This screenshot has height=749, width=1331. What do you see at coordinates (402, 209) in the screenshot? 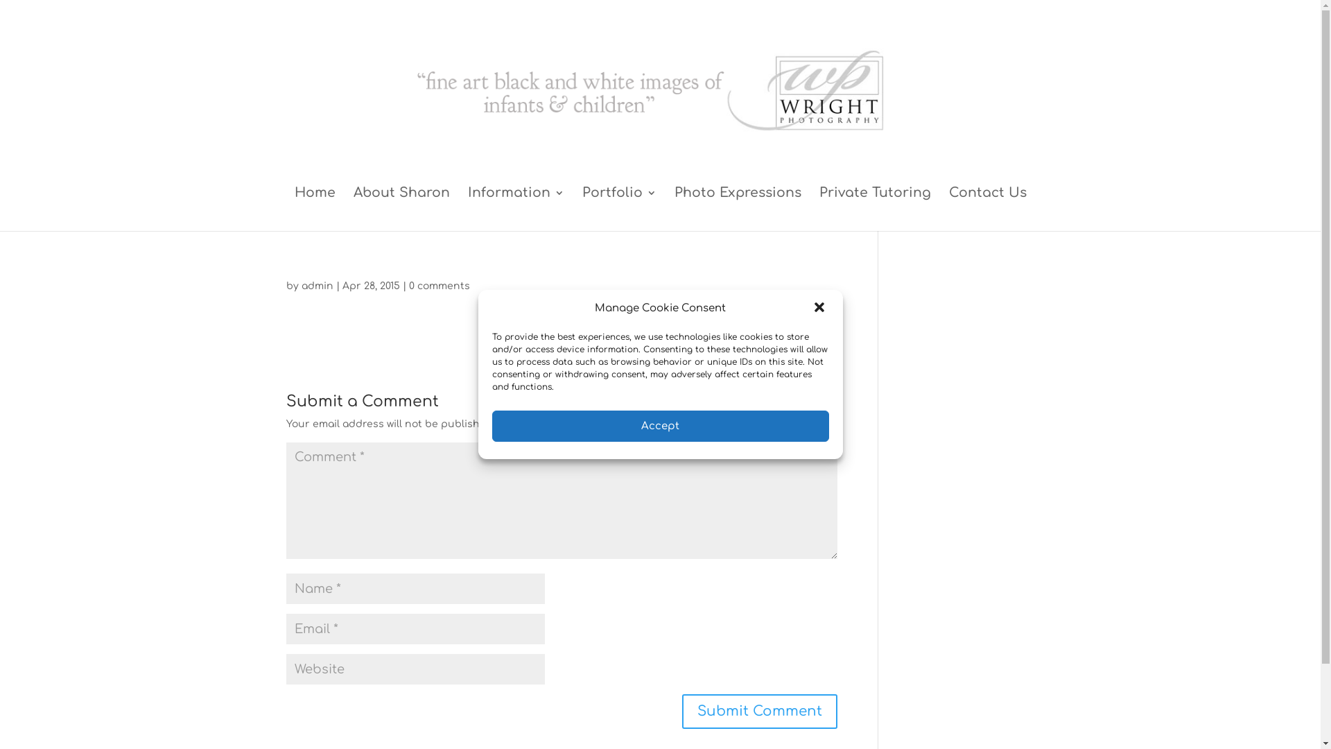
I see `About Sharon` at bounding box center [402, 209].